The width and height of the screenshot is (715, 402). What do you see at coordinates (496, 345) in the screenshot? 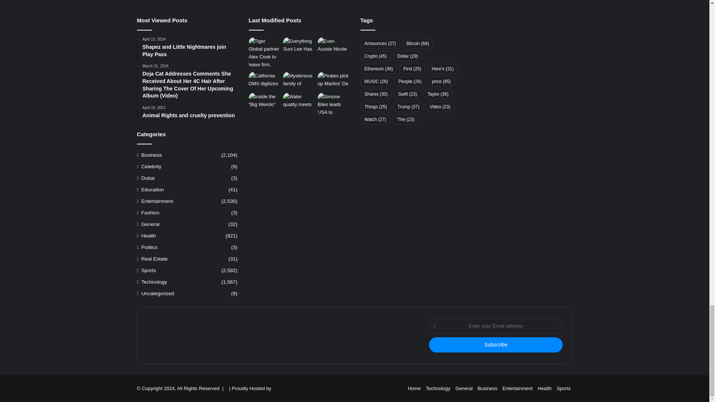
I see `Subscribe` at bounding box center [496, 345].